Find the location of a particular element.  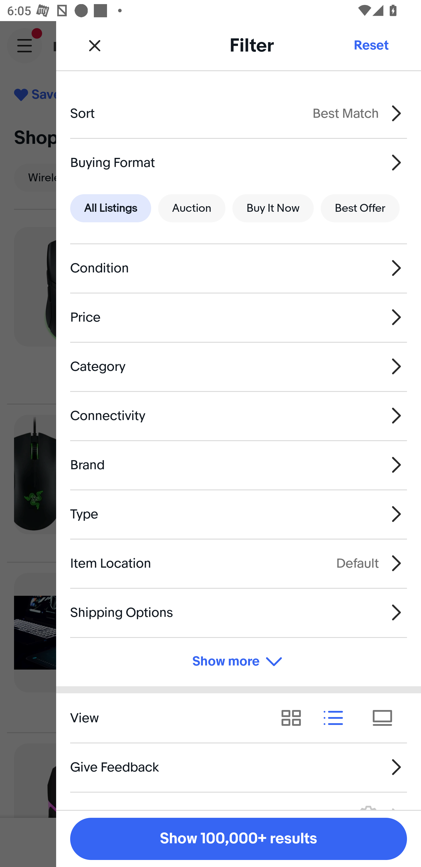

Shipping Options is located at coordinates (239, 612).